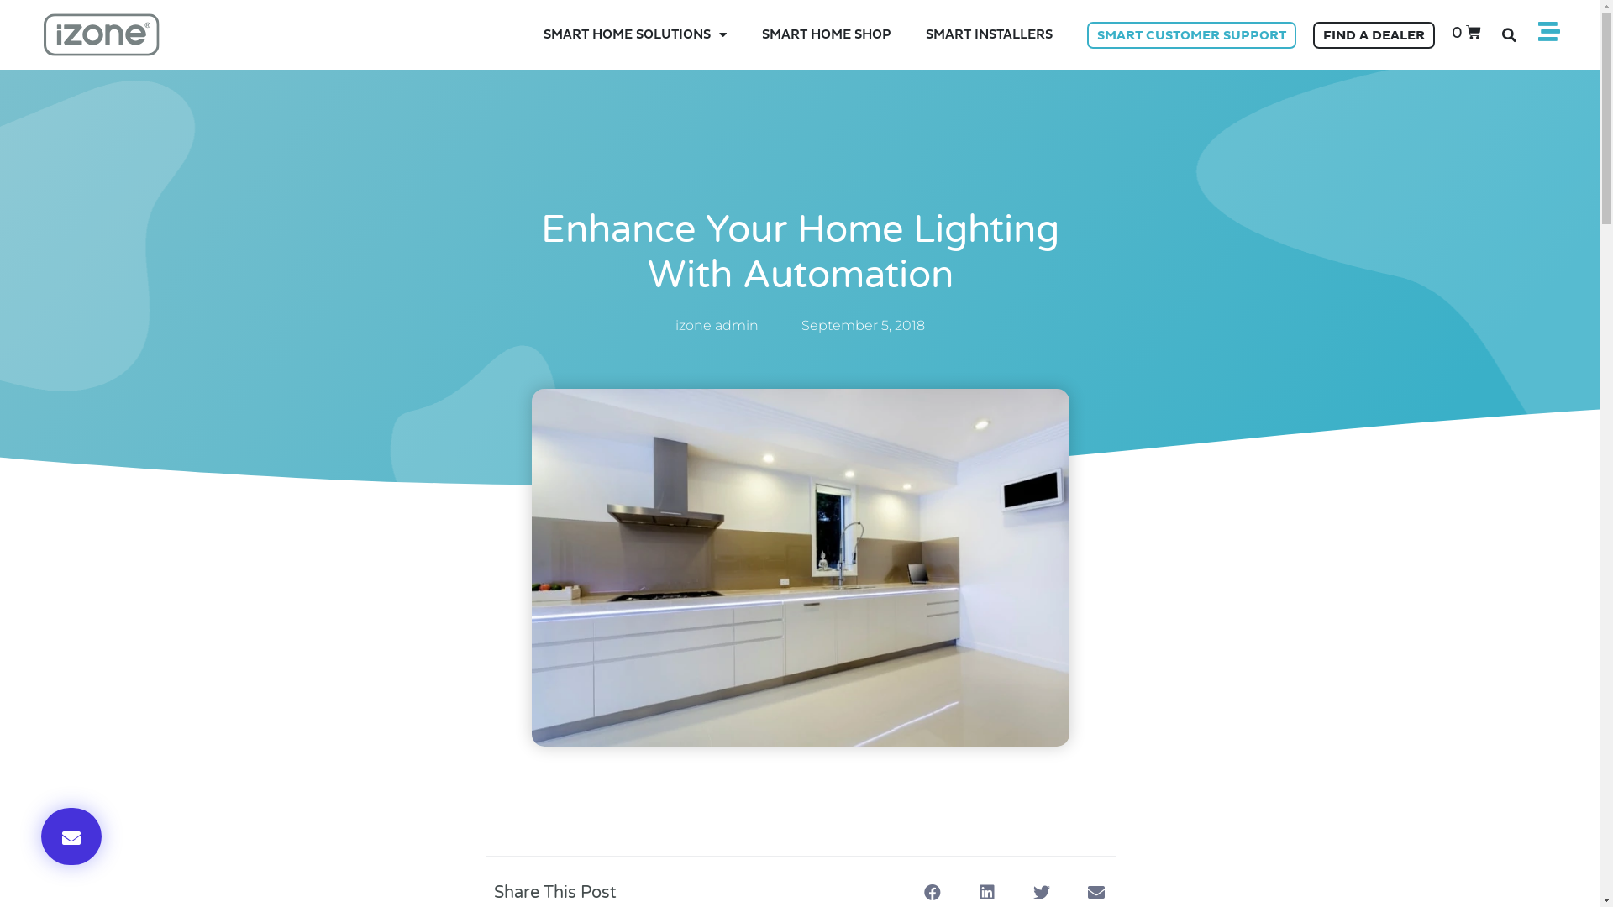 This screenshot has height=907, width=1613. What do you see at coordinates (1475, 34) in the screenshot?
I see `0` at bounding box center [1475, 34].